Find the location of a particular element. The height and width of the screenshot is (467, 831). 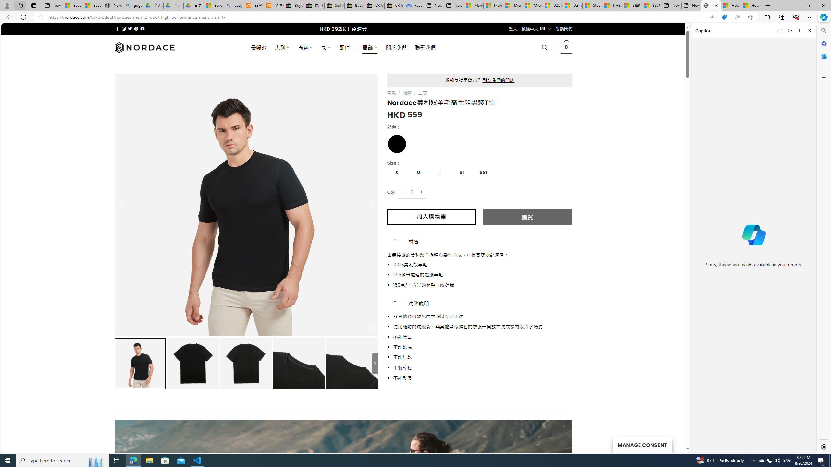

Sell worldwide with eBay is located at coordinates (334, 6).